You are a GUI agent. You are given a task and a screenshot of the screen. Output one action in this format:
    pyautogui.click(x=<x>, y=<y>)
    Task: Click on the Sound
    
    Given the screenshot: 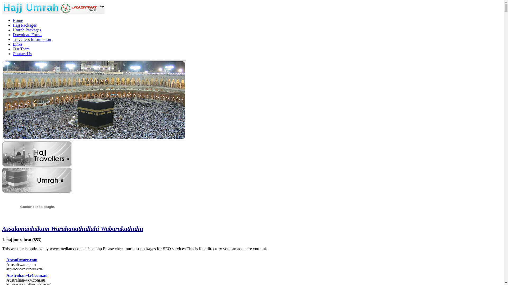 What is the action you would take?
    pyautogui.click(x=38, y=207)
    